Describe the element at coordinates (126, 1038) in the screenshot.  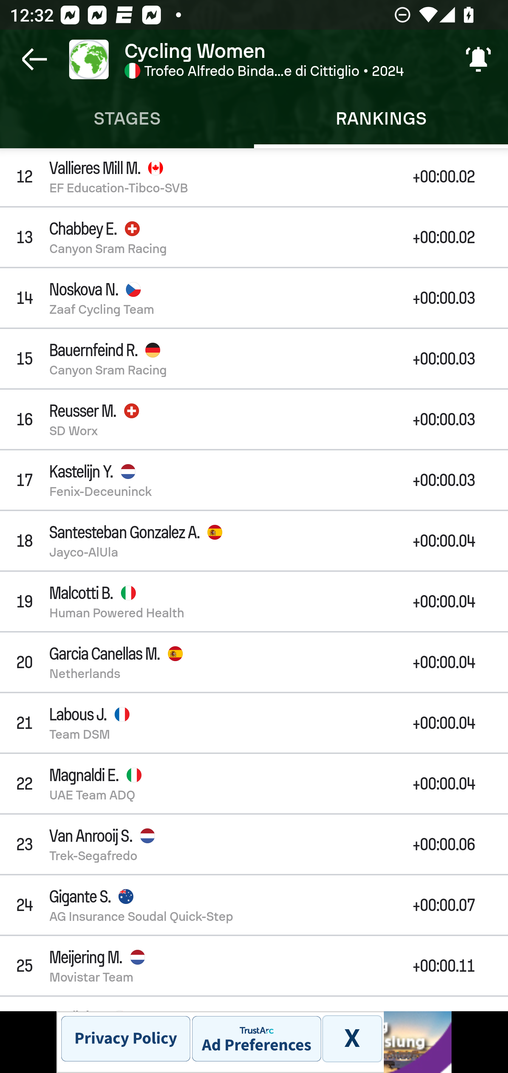
I see `get?name=ta-btn-privacy` at that location.